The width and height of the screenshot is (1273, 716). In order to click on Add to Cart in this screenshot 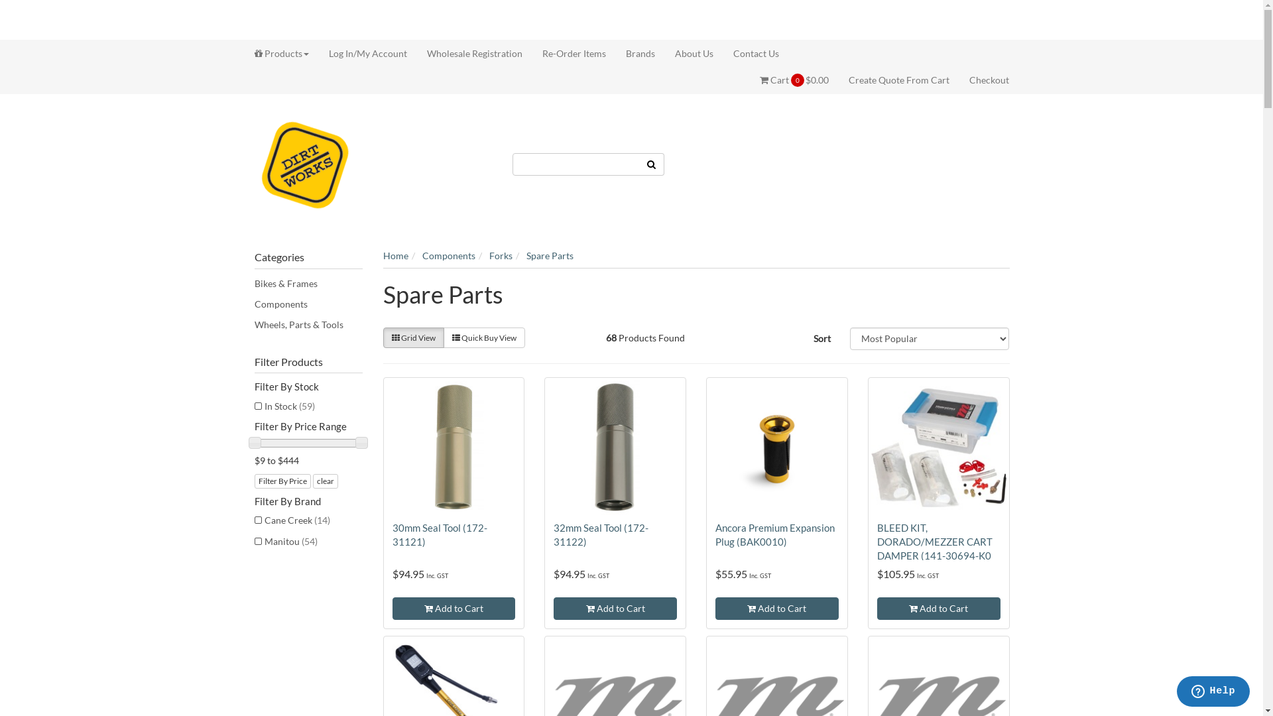, I will do `click(615, 609)`.